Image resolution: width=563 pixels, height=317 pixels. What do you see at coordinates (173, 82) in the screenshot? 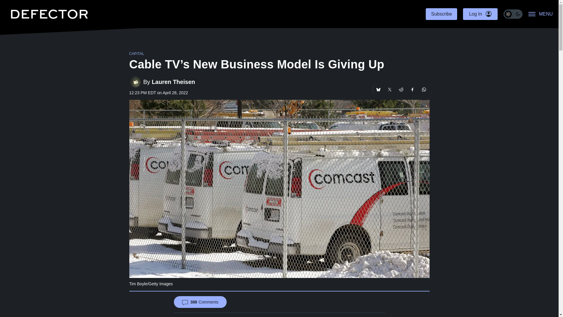
I see `Lauren Theisen` at bounding box center [173, 82].